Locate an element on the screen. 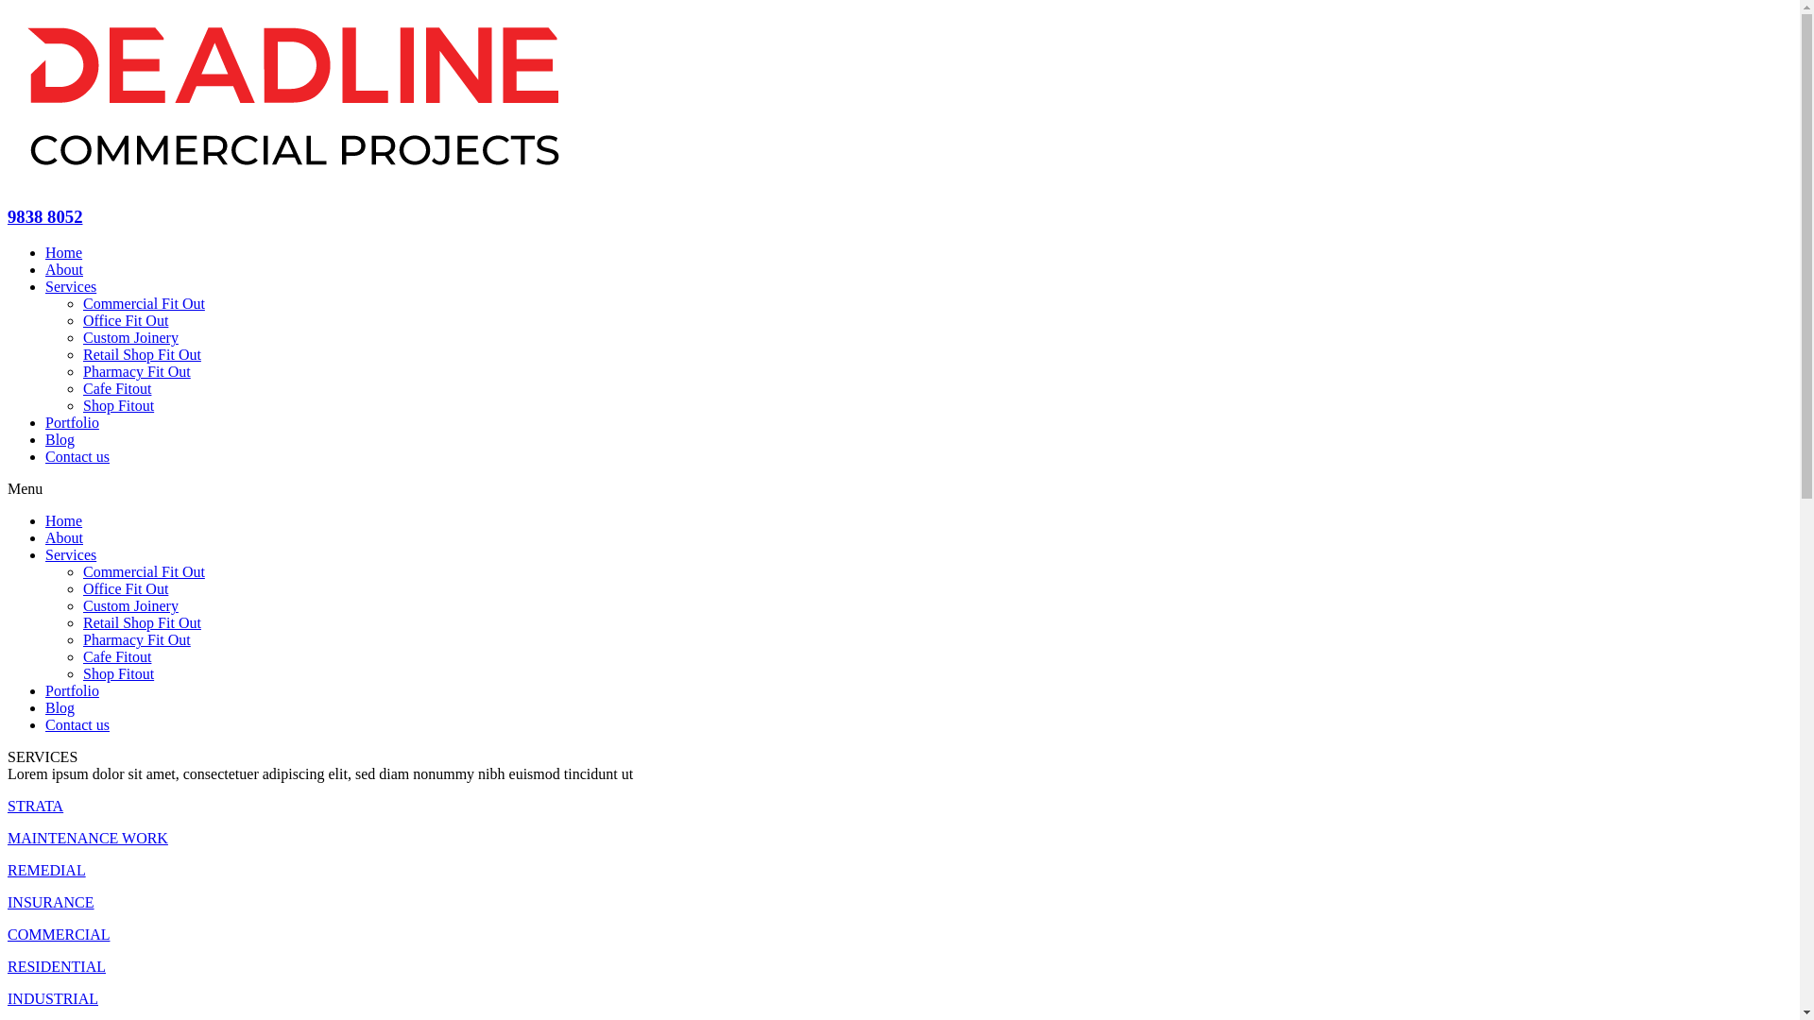 The image size is (1814, 1020). Portfolio is located at coordinates (72, 691).